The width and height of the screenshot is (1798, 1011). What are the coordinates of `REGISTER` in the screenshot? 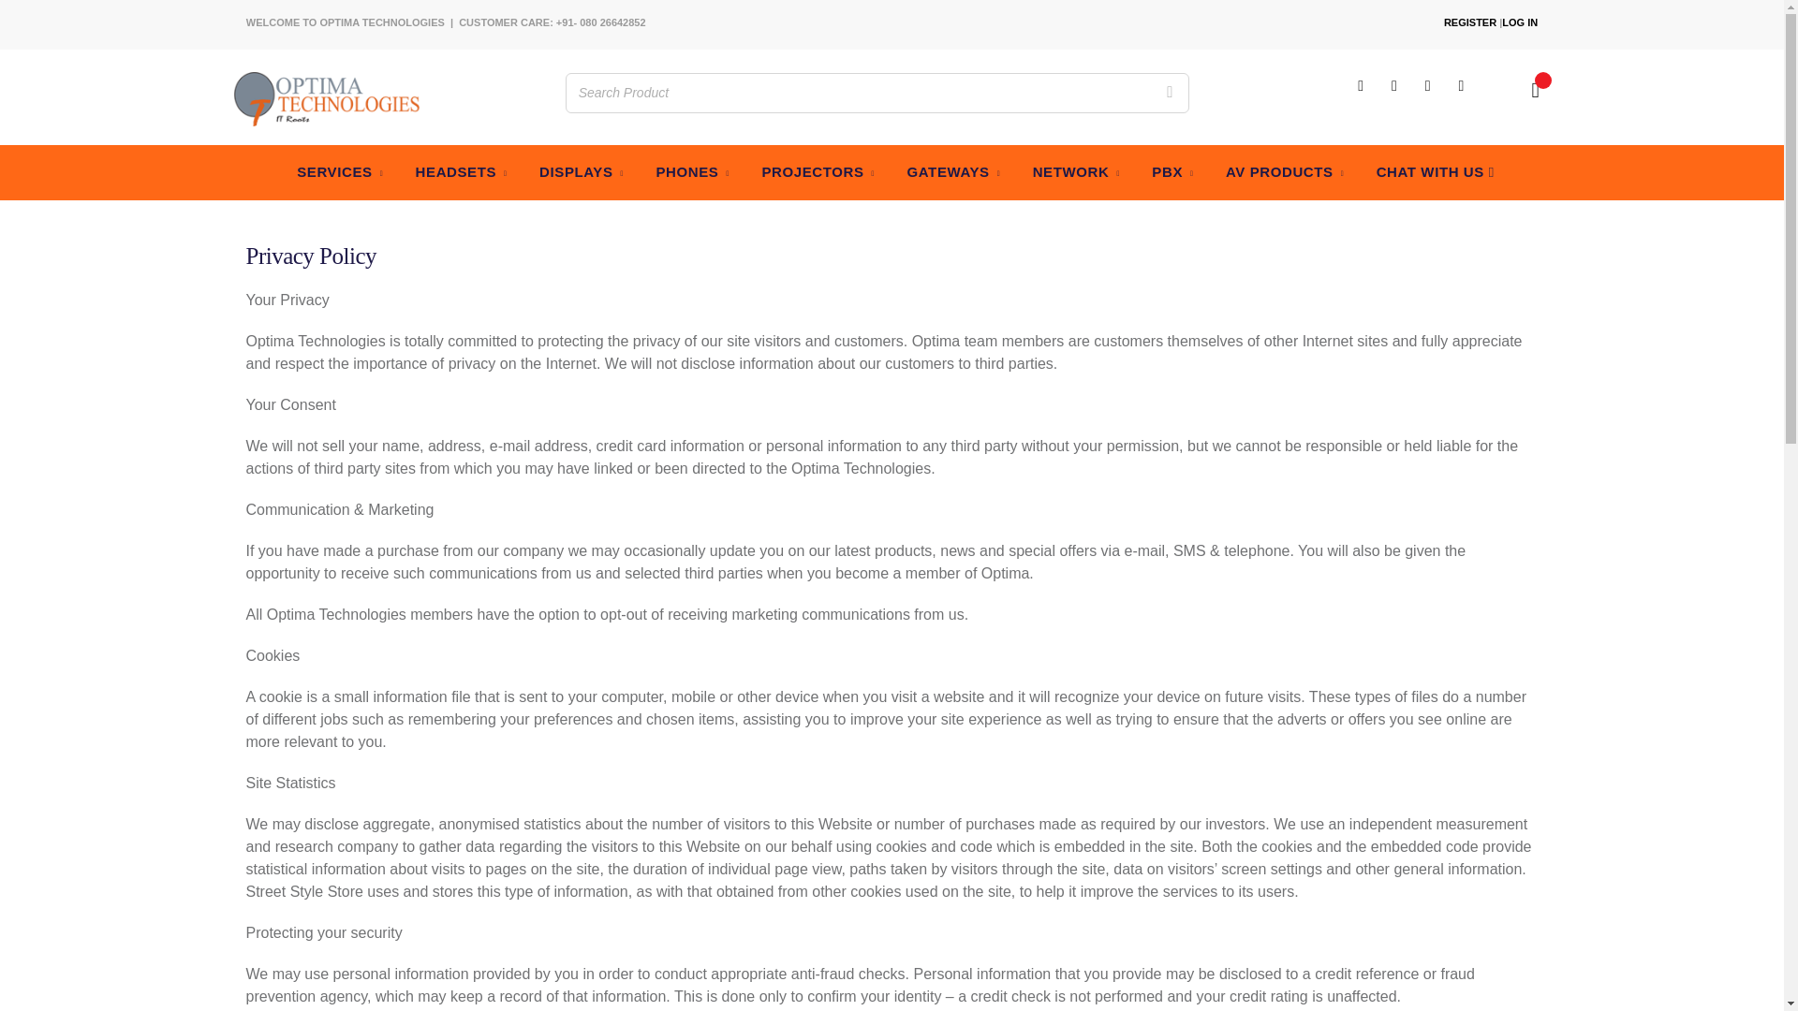 It's located at (1469, 22).